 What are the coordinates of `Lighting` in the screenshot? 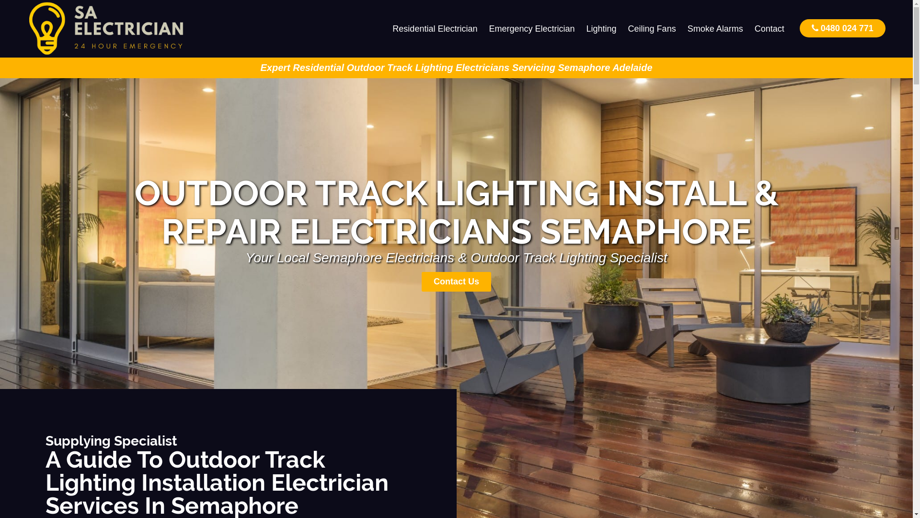 It's located at (602, 29).